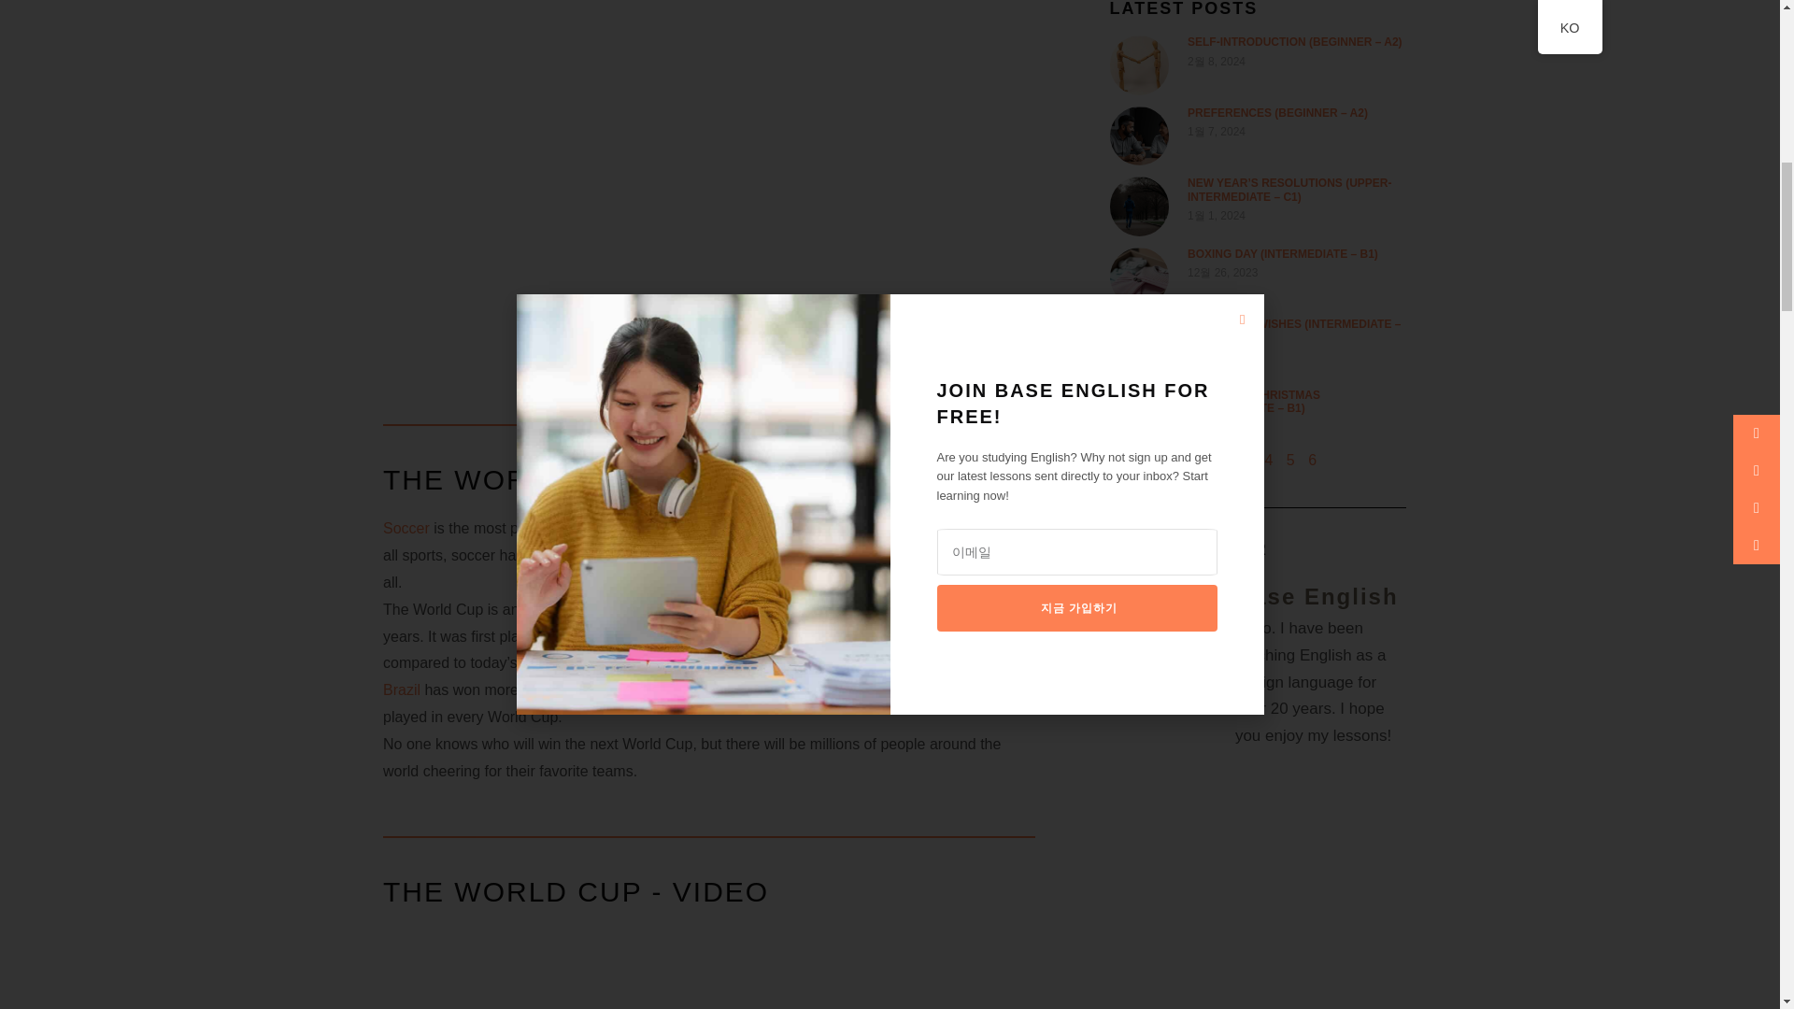 The height and width of the screenshot is (1009, 1794). I want to click on Brazil, so click(402, 689).